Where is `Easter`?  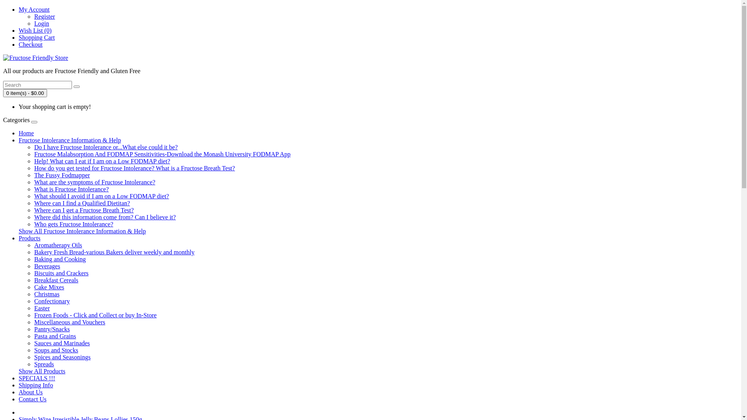 Easter is located at coordinates (42, 308).